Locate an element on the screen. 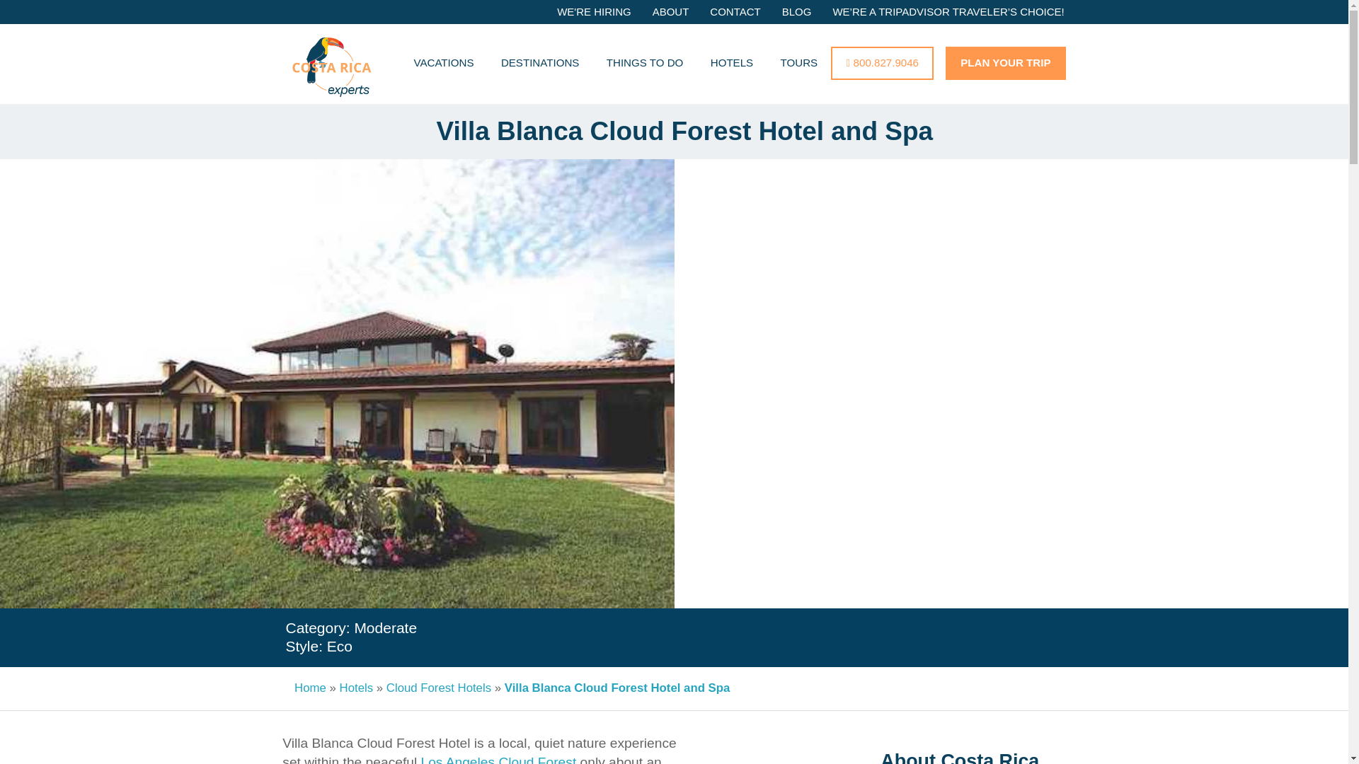 Image resolution: width=1359 pixels, height=764 pixels. DESTINATIONS is located at coordinates (540, 64).